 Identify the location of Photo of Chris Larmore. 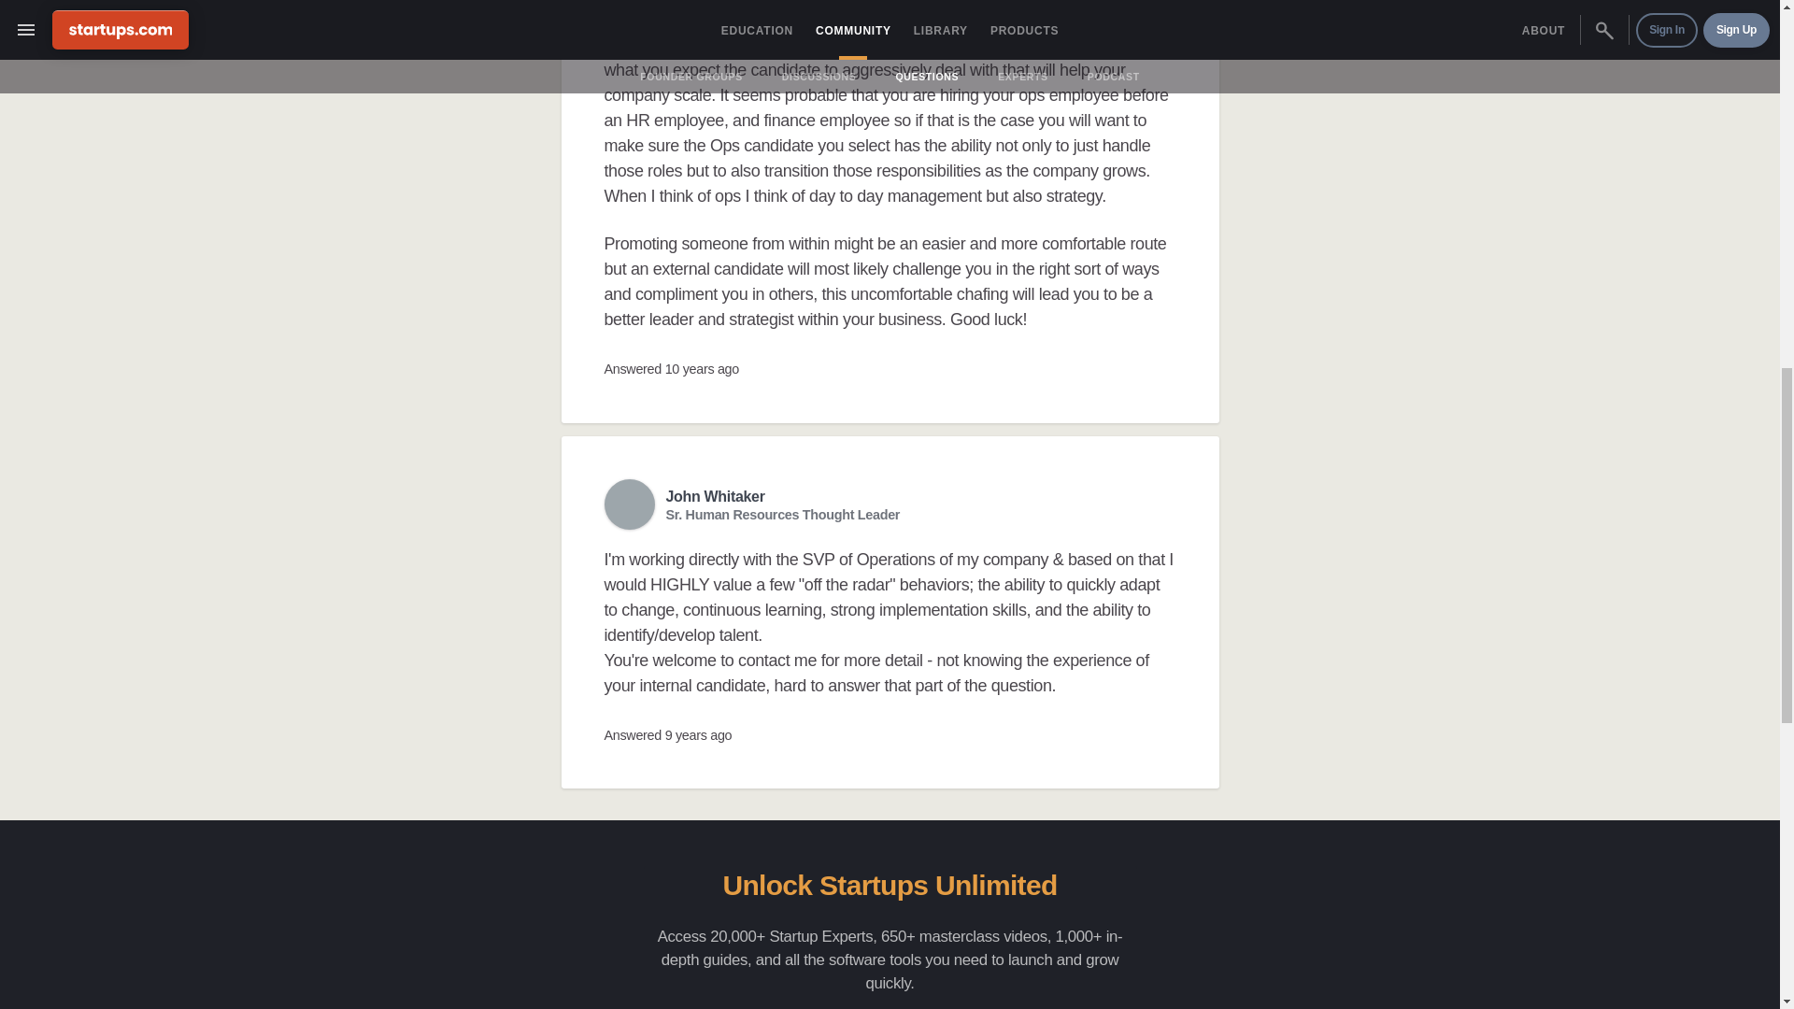
(628, 7).